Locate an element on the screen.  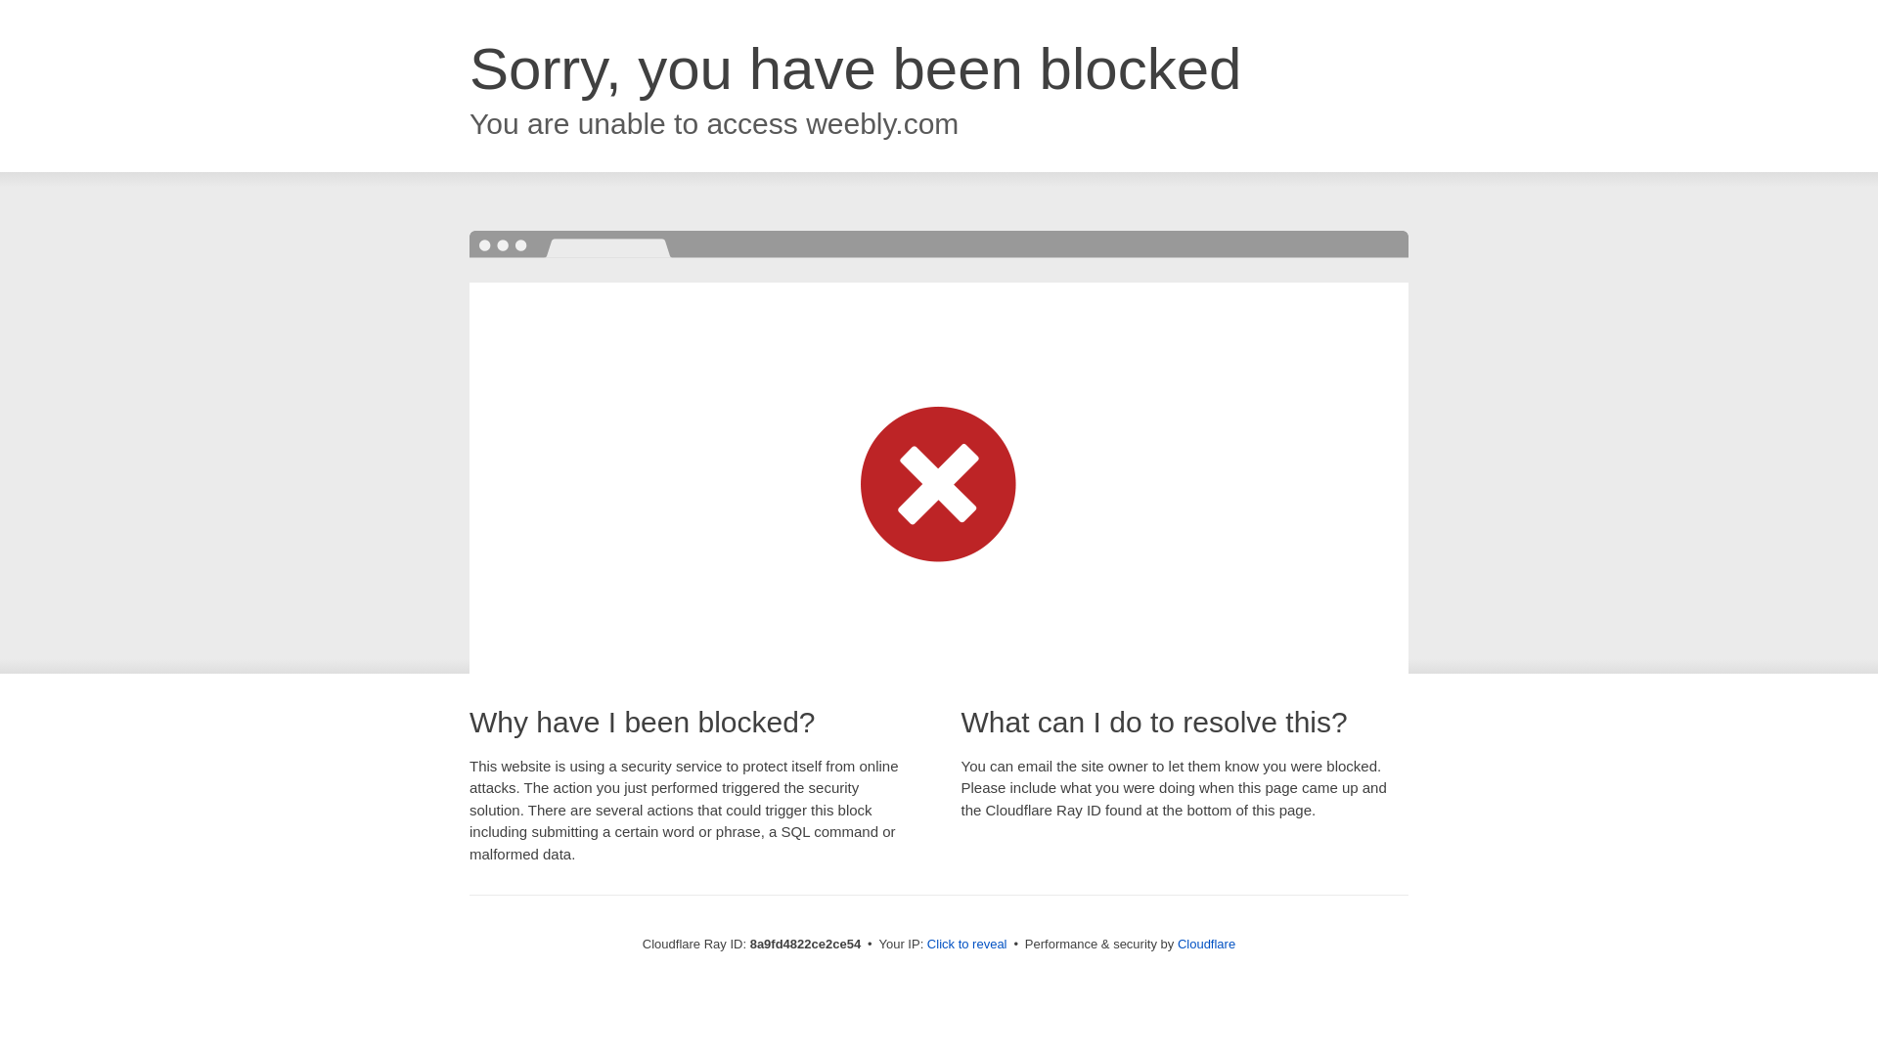
Click to reveal is located at coordinates (966, 945).